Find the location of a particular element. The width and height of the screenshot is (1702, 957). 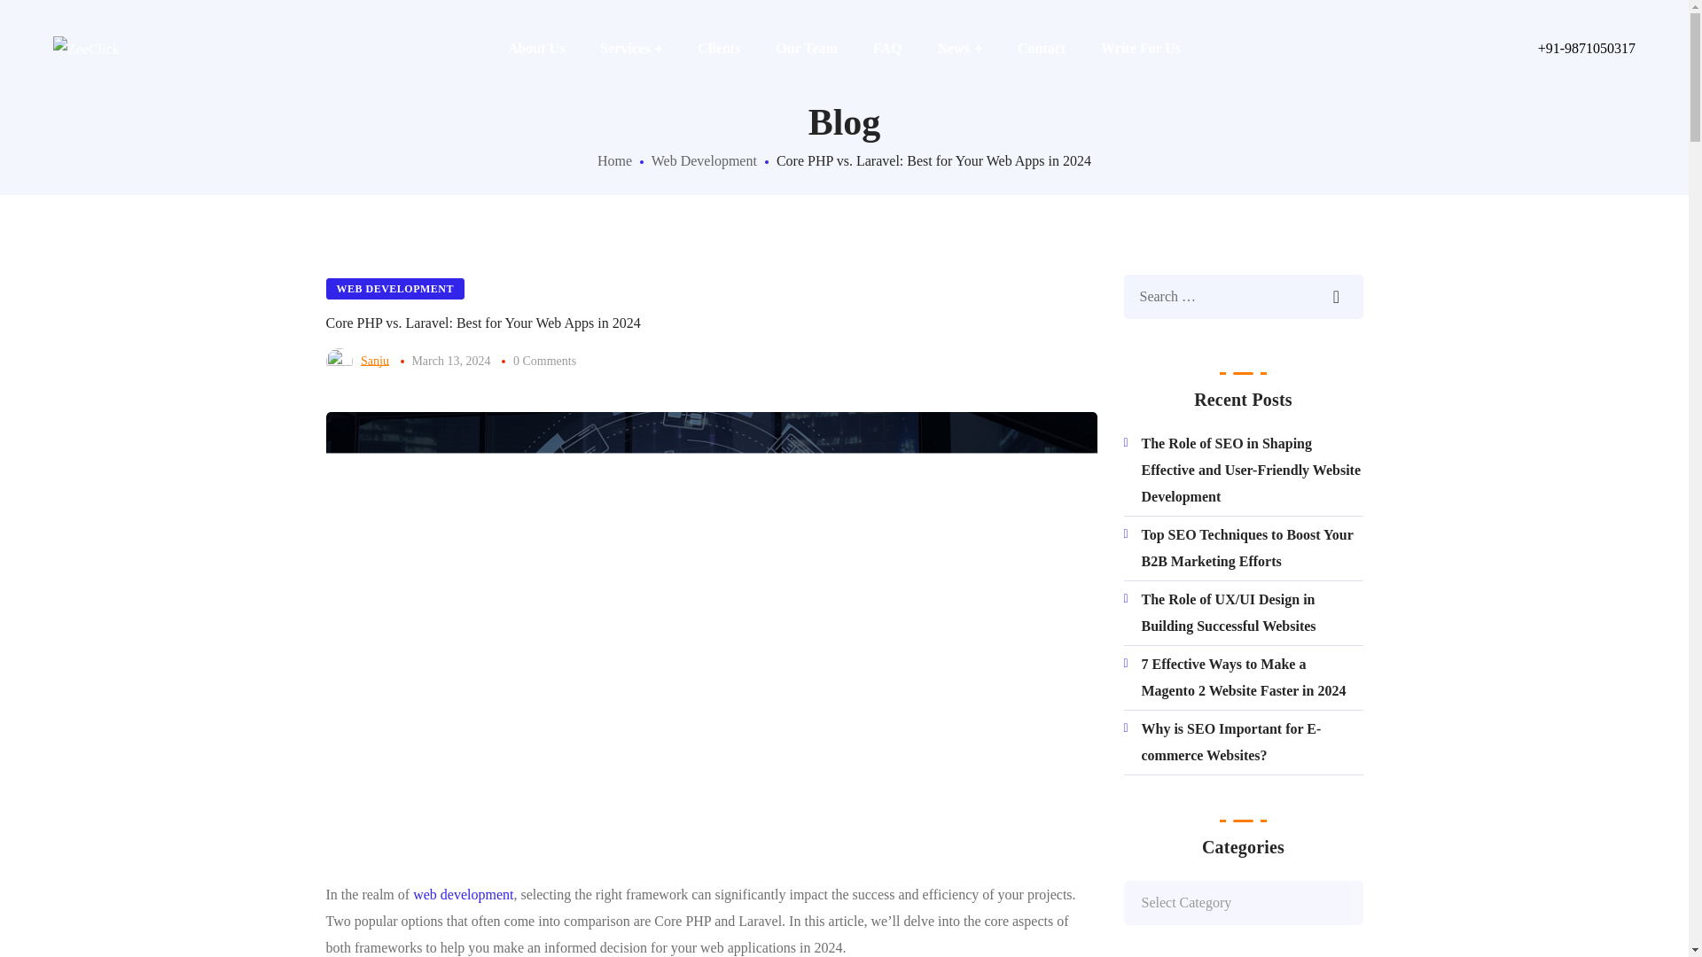

News is located at coordinates (959, 49).